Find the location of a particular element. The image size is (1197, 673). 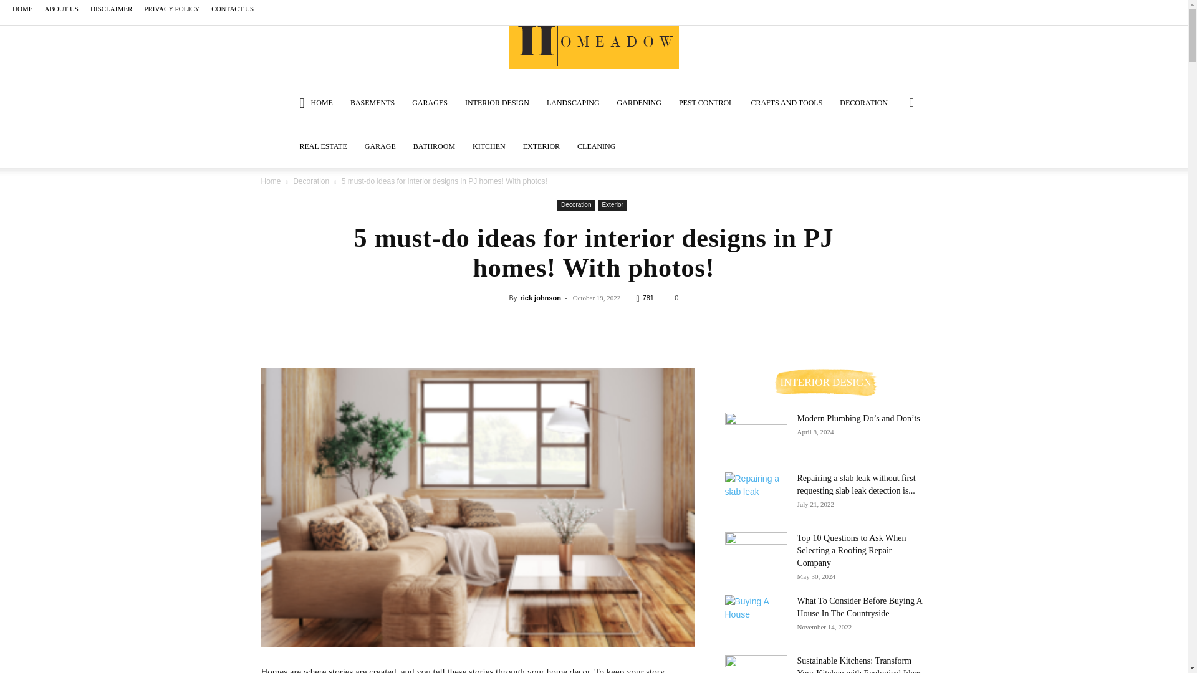

GARDENING is located at coordinates (639, 102).